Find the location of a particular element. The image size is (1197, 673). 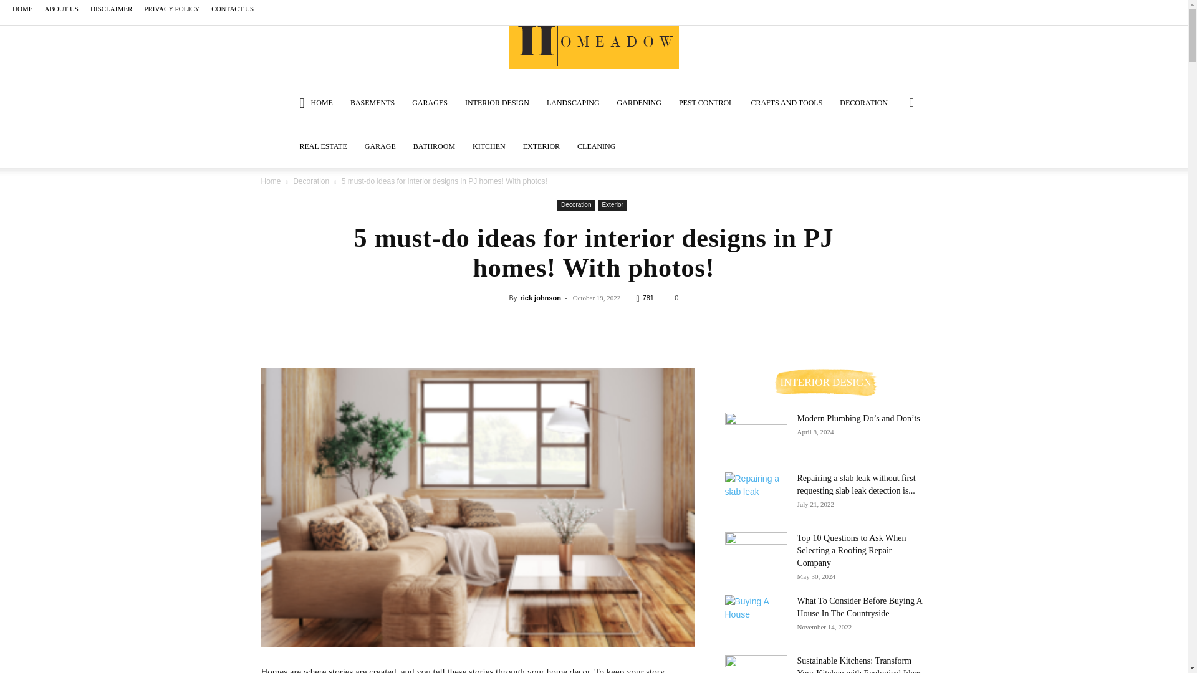

GARDENING is located at coordinates (639, 102).